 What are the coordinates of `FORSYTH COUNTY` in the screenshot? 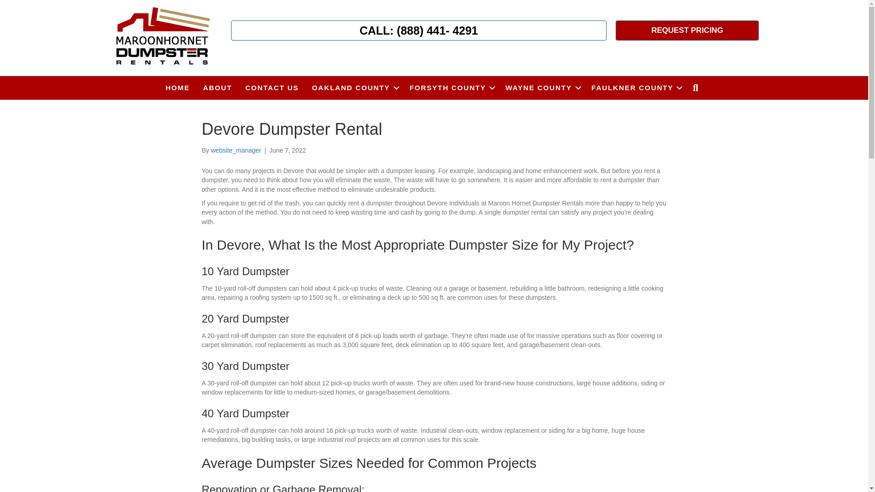 It's located at (451, 88).